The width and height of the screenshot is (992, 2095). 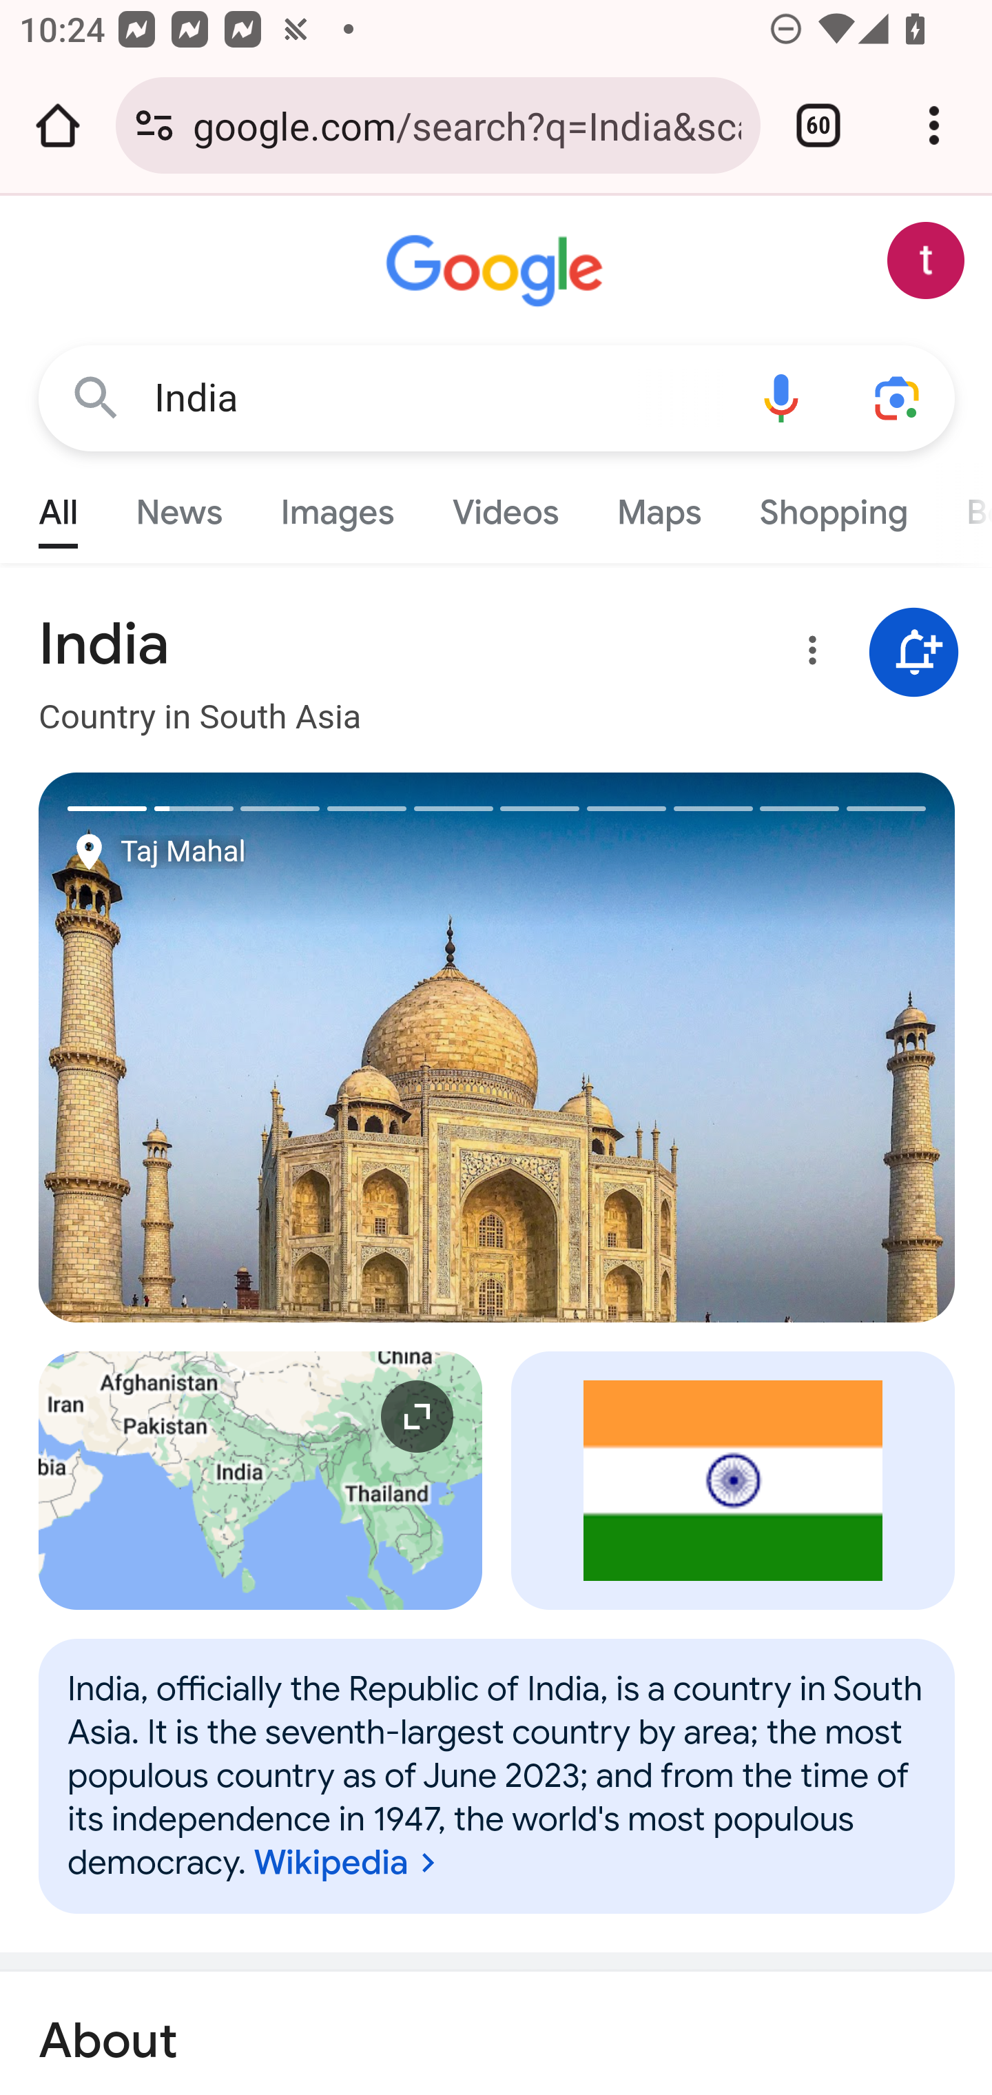 What do you see at coordinates (727, 1047) in the screenshot?
I see `Next image` at bounding box center [727, 1047].